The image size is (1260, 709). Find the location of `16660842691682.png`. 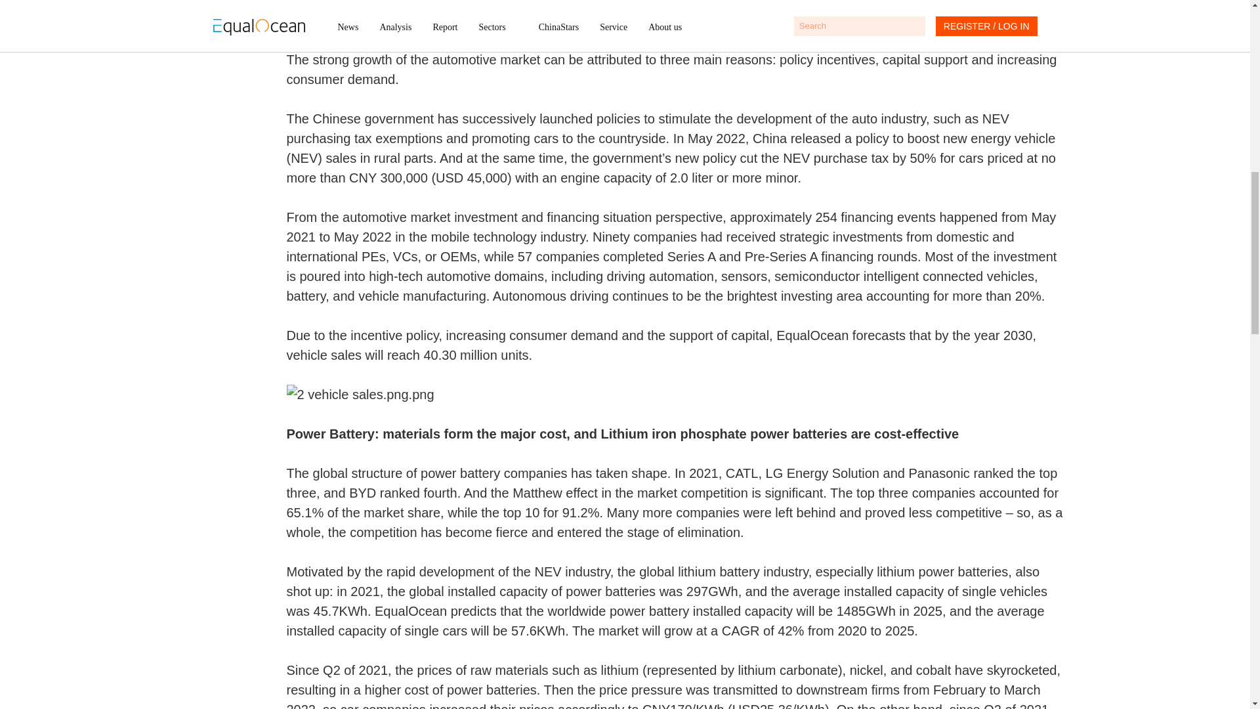

16660842691682.png is located at coordinates (676, 394).